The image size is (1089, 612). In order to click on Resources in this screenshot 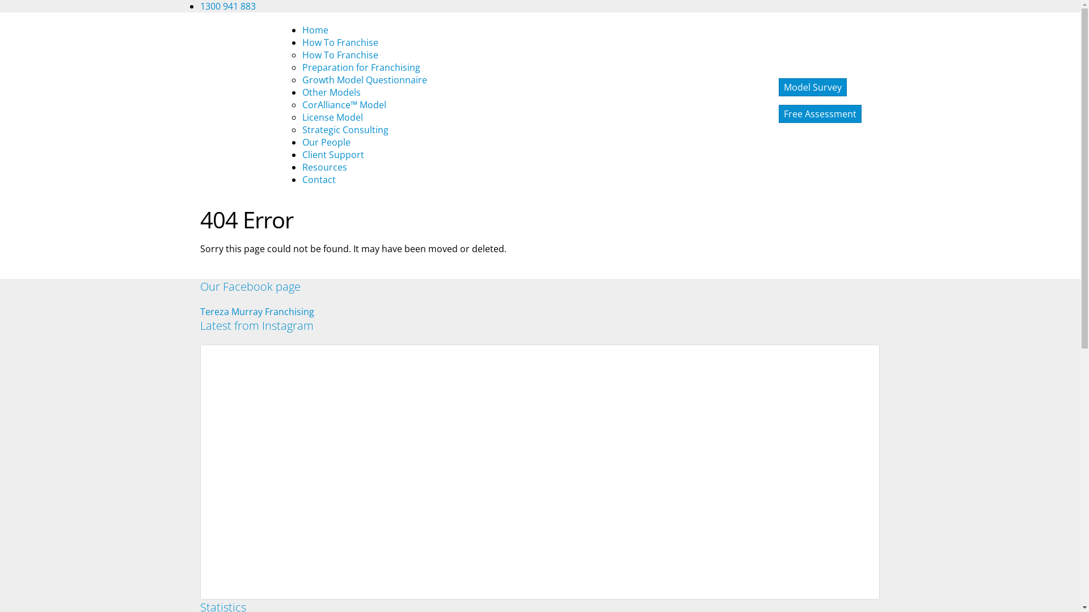, I will do `click(324, 167)`.